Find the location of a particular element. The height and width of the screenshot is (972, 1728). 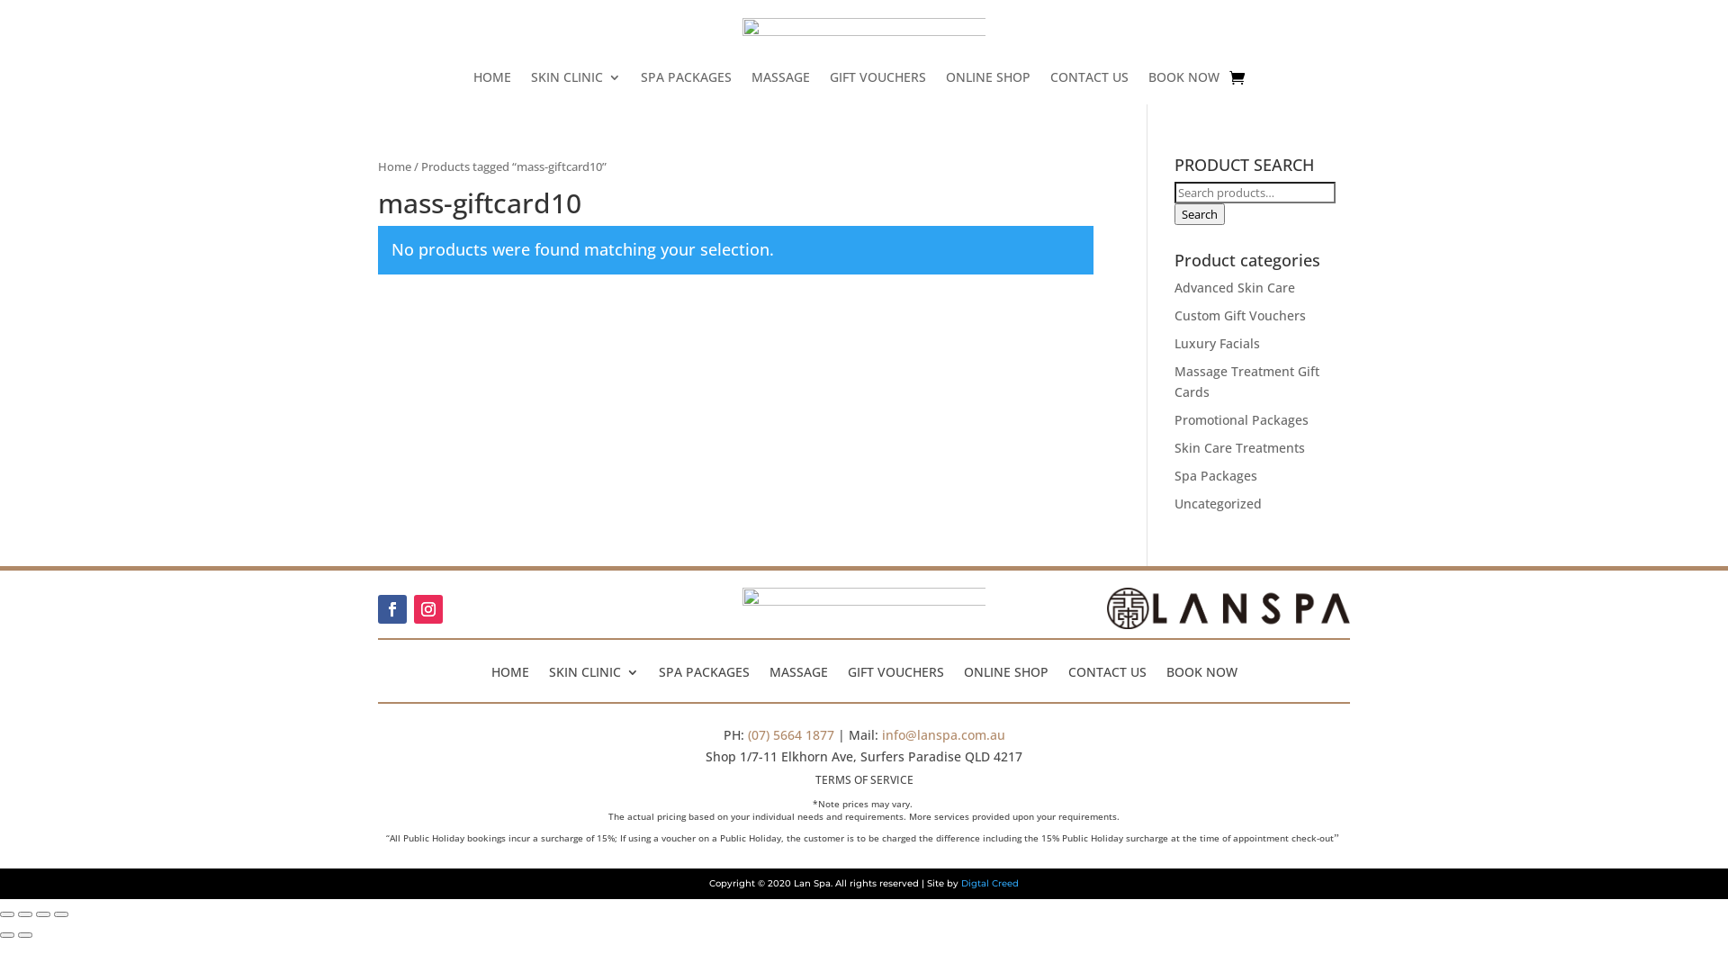

SPA PACKAGES is located at coordinates (686, 81).